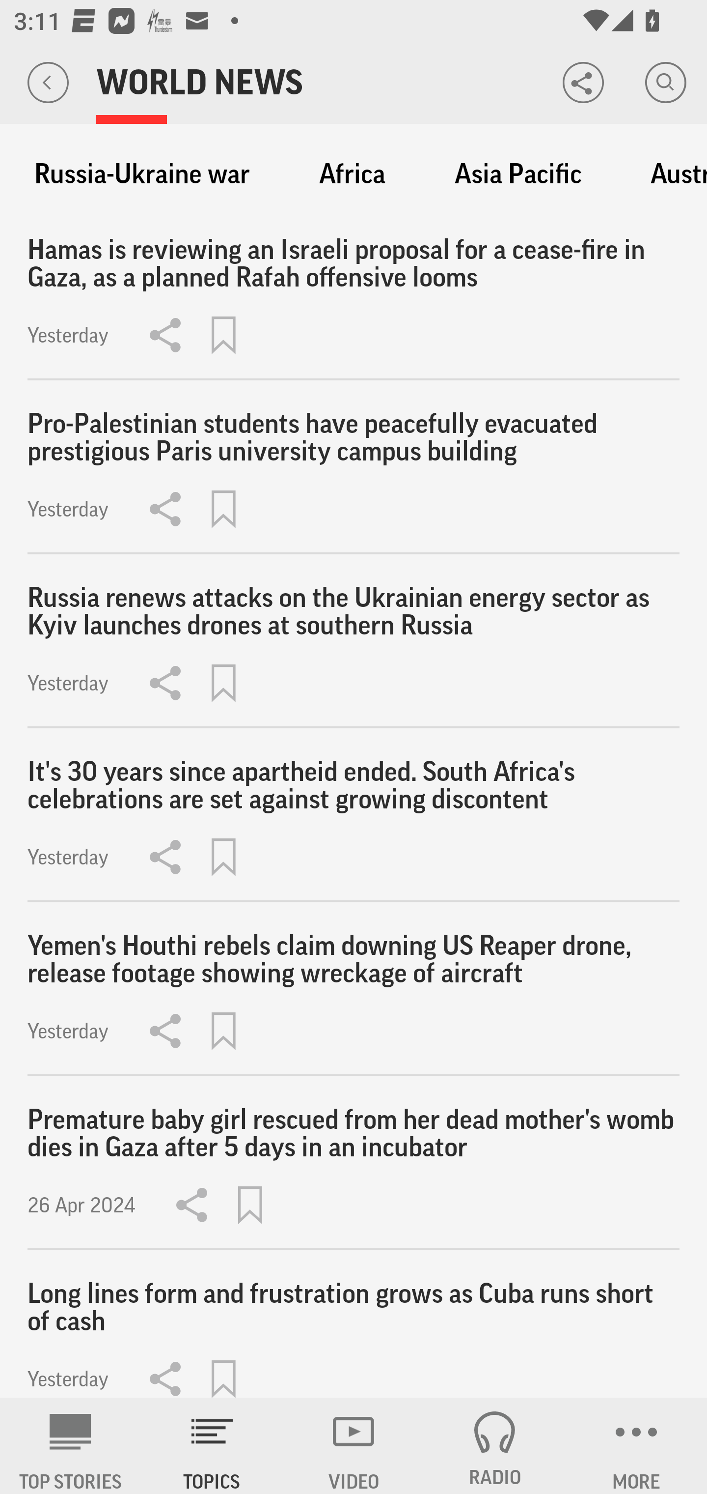 The height and width of the screenshot is (1494, 707). Describe the element at coordinates (71, 1446) in the screenshot. I see `AP News TOP STORIES` at that location.